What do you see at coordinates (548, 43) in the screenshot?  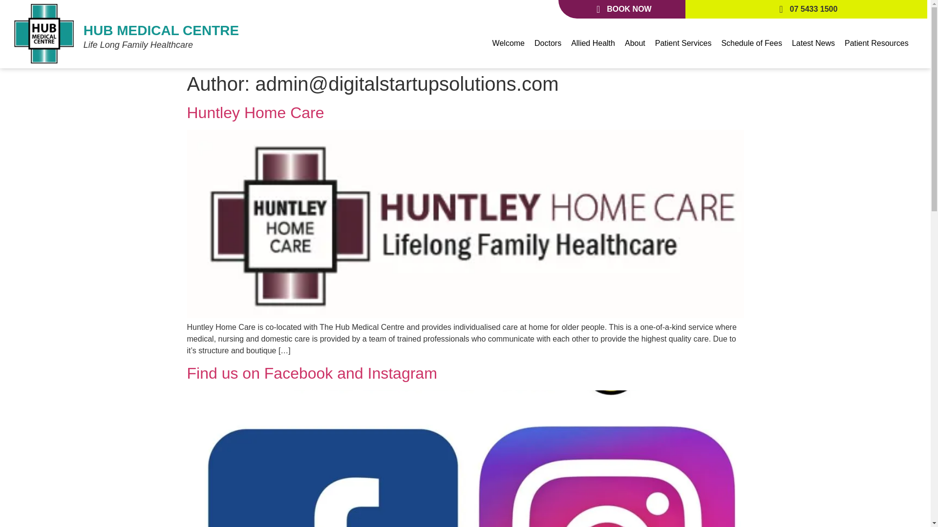 I see `Doctors` at bounding box center [548, 43].